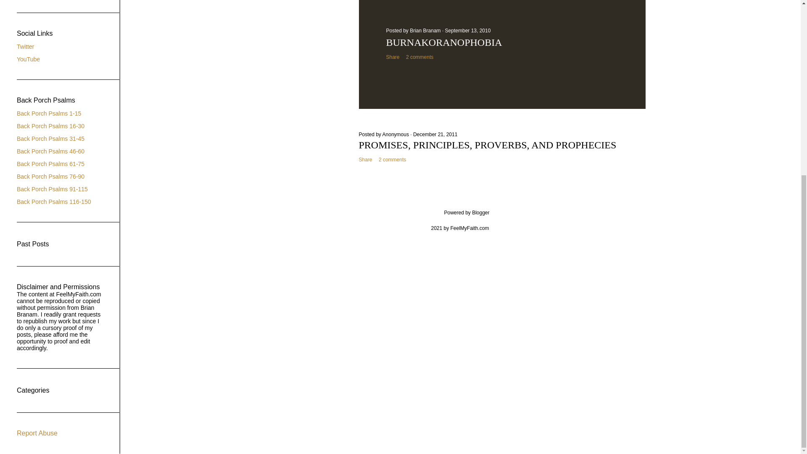 This screenshot has width=807, height=454. I want to click on PROMISES, PRINCIPLES, PROVERBS, AND PROPHECIES, so click(488, 145).